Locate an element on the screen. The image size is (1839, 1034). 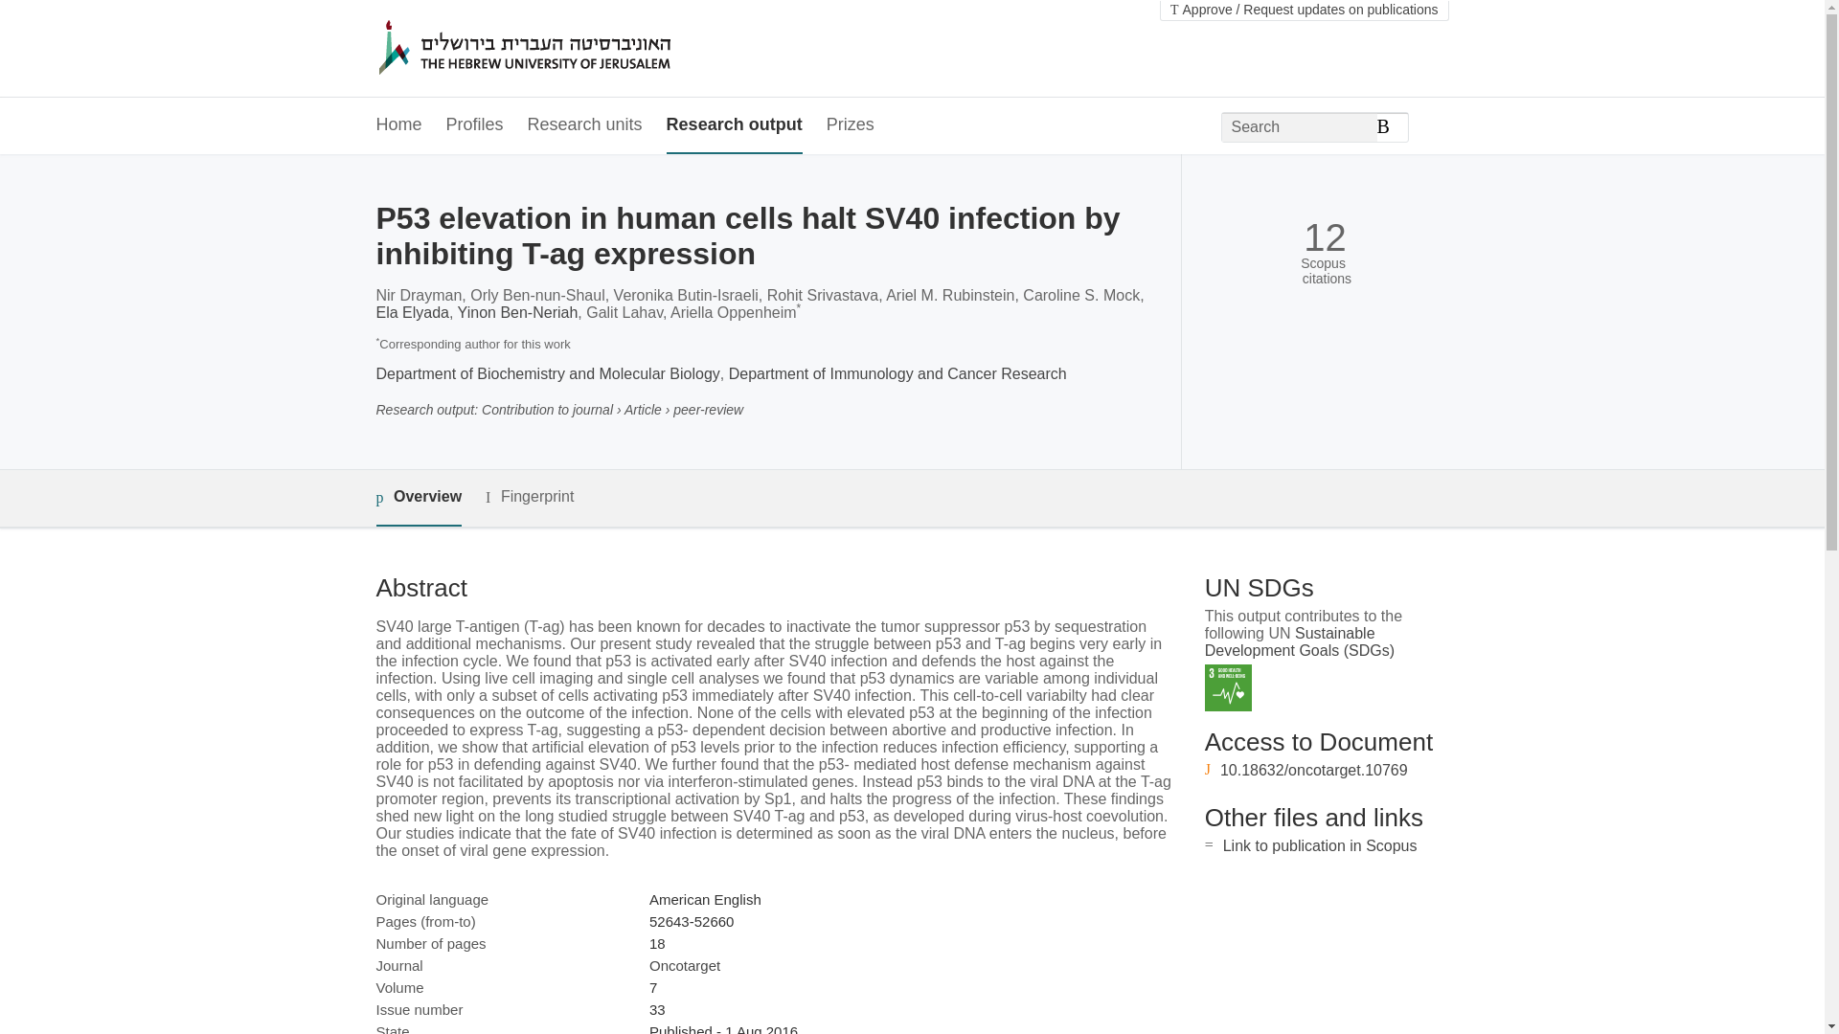
Overview is located at coordinates (418, 498).